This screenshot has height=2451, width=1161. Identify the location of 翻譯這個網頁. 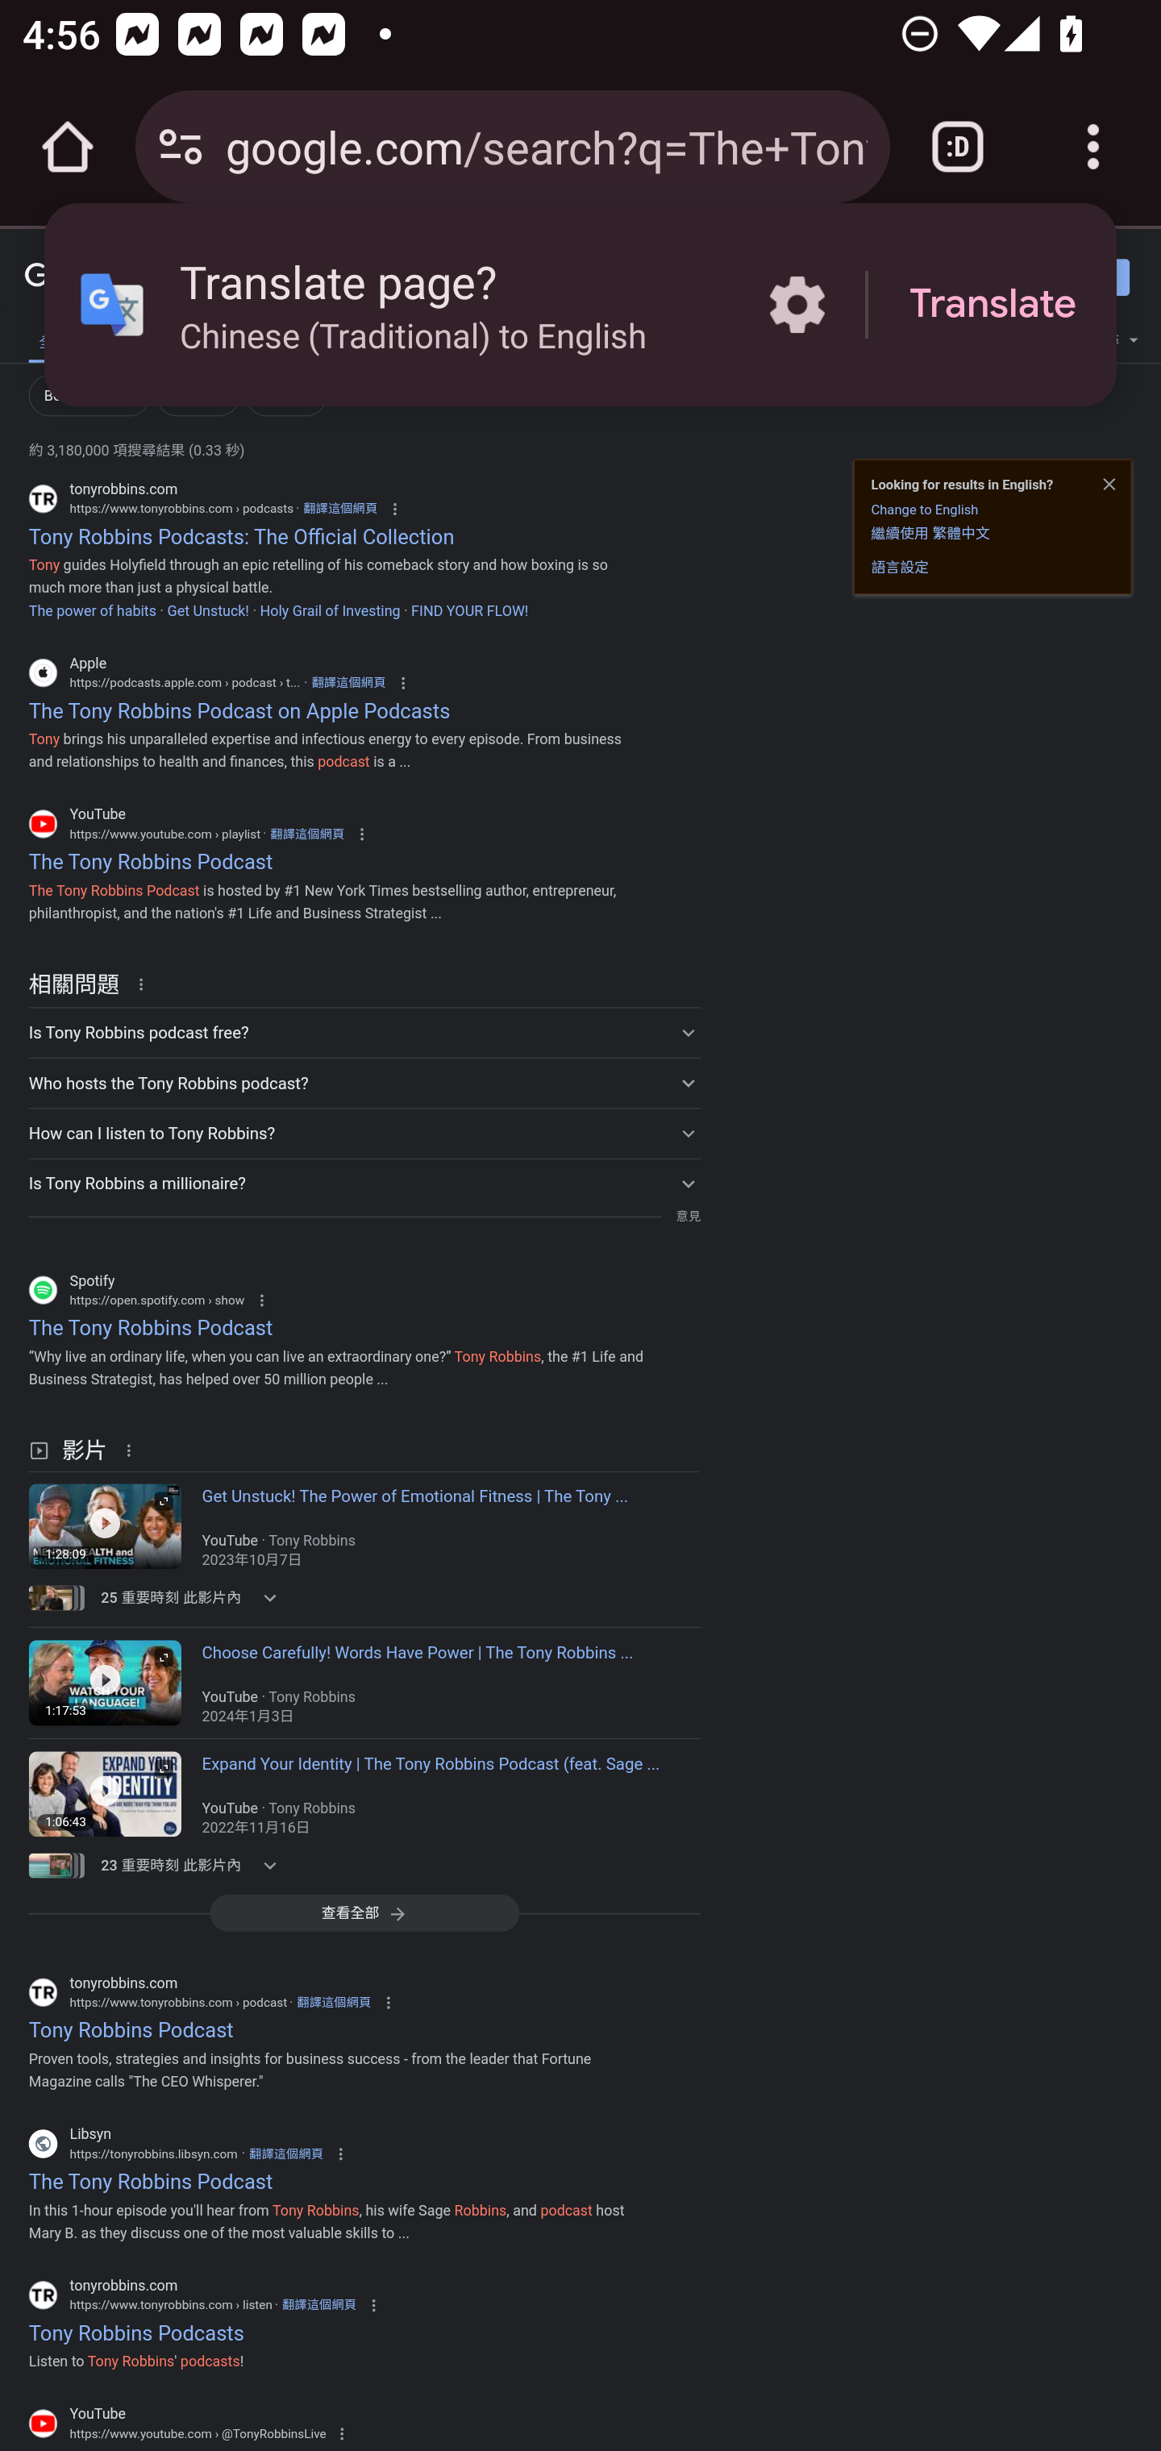
(306, 833).